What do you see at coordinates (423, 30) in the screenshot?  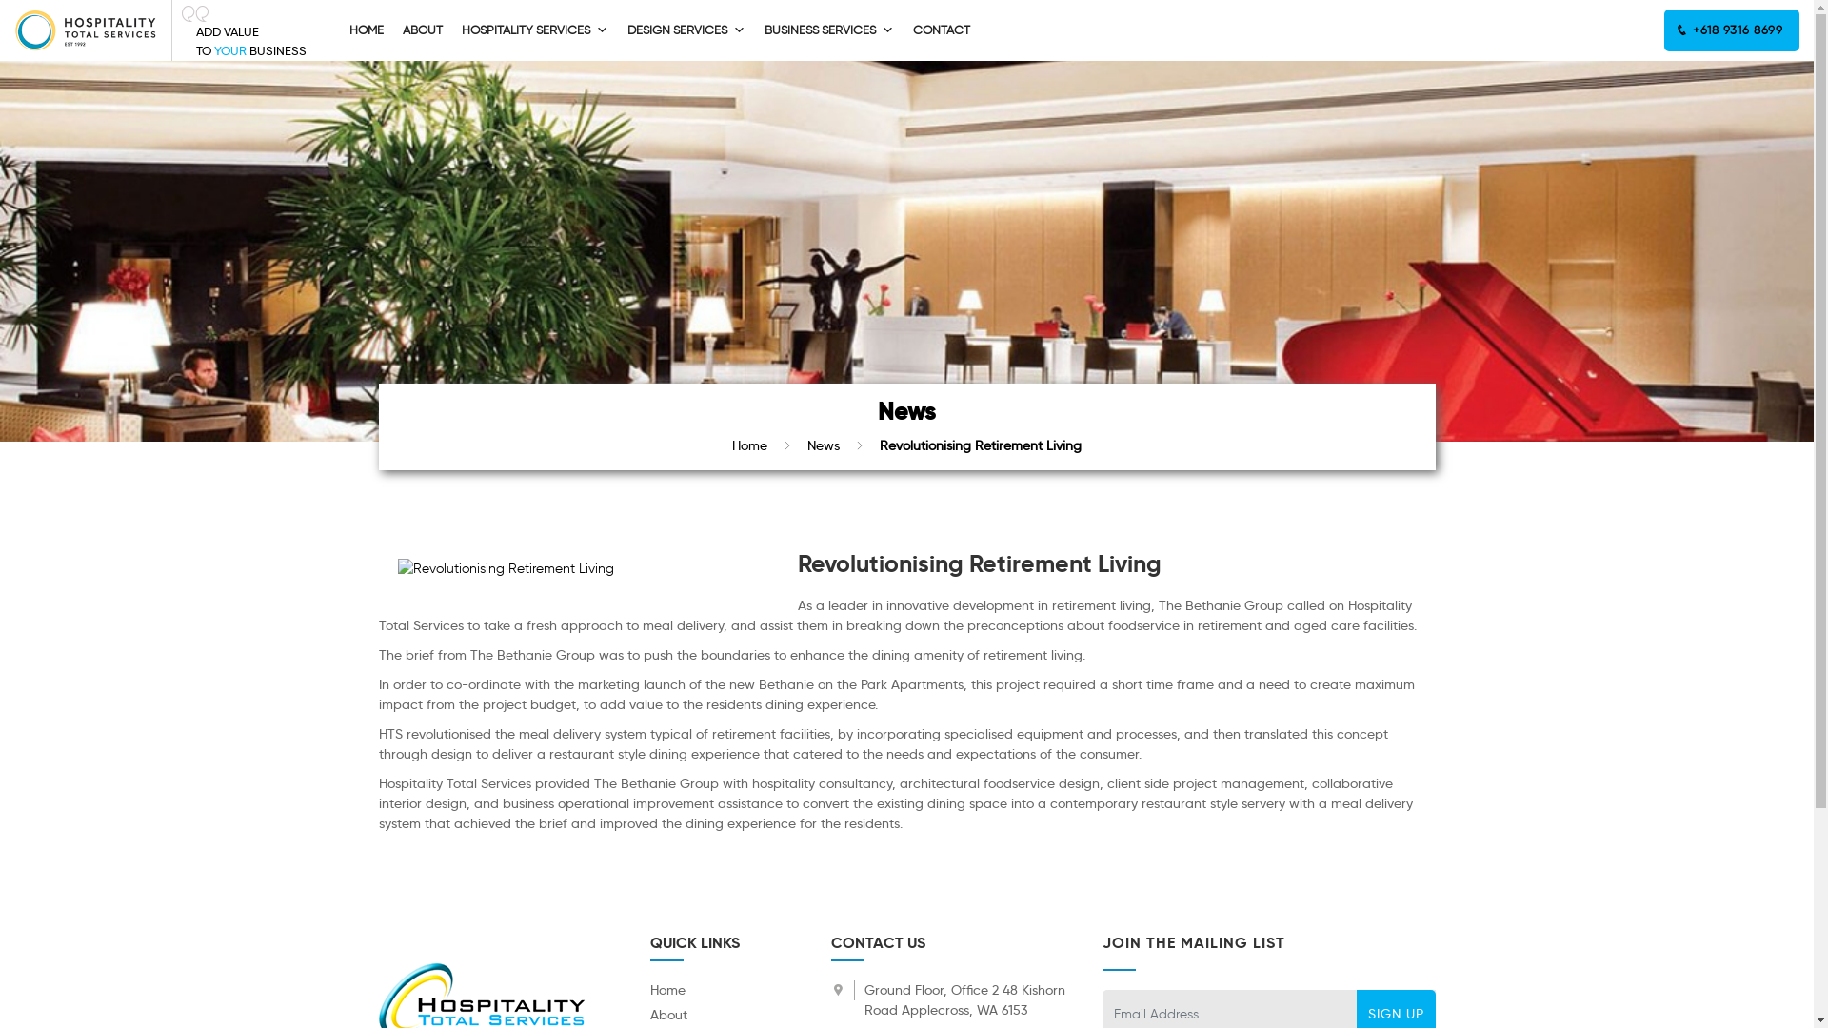 I see `ABOUT` at bounding box center [423, 30].